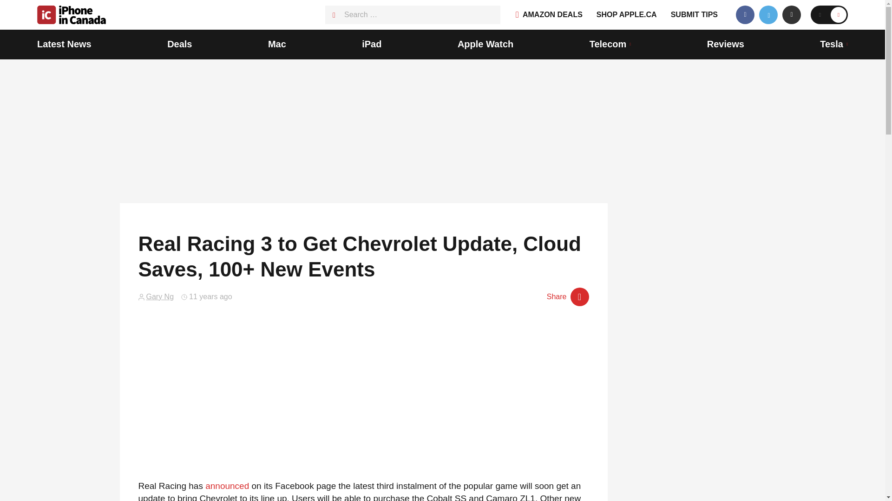 The image size is (892, 501). I want to click on Search for:, so click(413, 14).